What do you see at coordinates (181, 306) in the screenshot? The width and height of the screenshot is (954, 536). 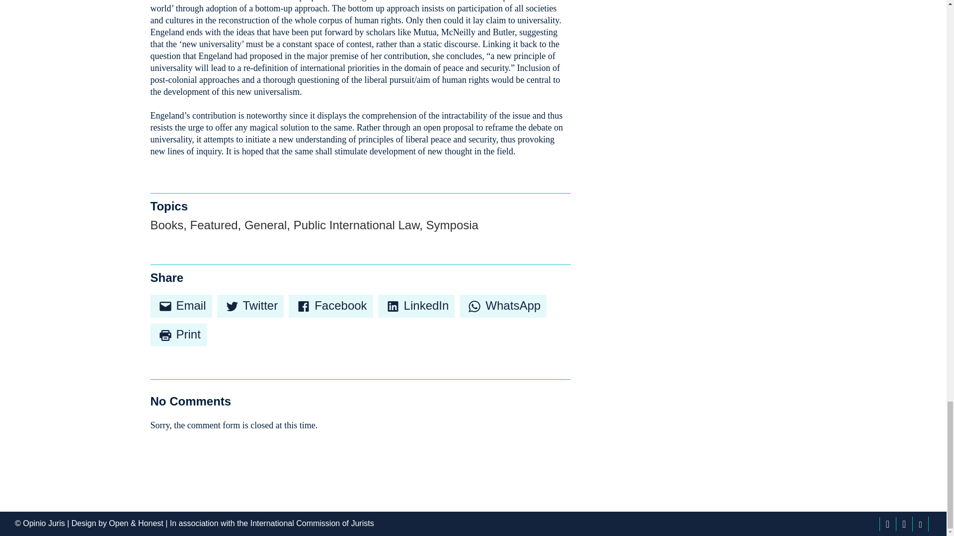 I see `Click to email this to a friend` at bounding box center [181, 306].